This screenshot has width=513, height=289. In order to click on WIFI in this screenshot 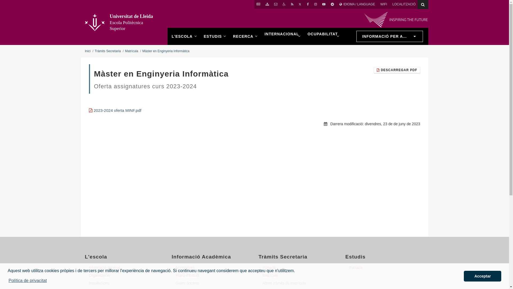, I will do `click(384, 4)`.